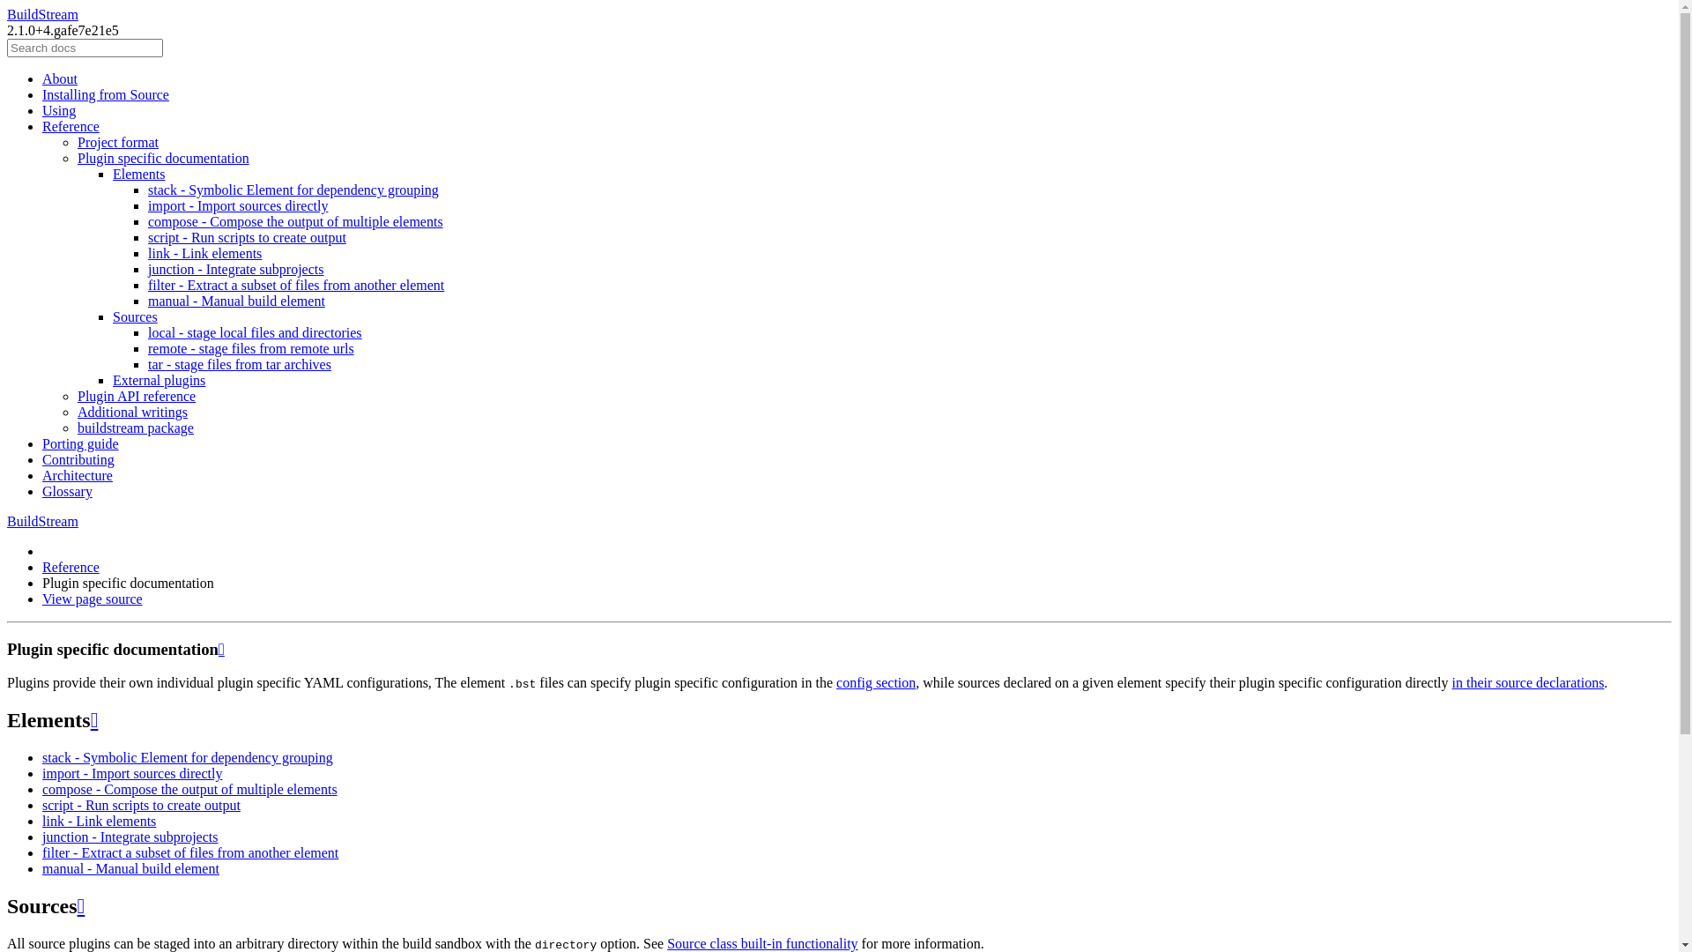 The width and height of the screenshot is (1692, 952). What do you see at coordinates (247, 238) in the screenshot?
I see `script - Run scripts to create output` at bounding box center [247, 238].